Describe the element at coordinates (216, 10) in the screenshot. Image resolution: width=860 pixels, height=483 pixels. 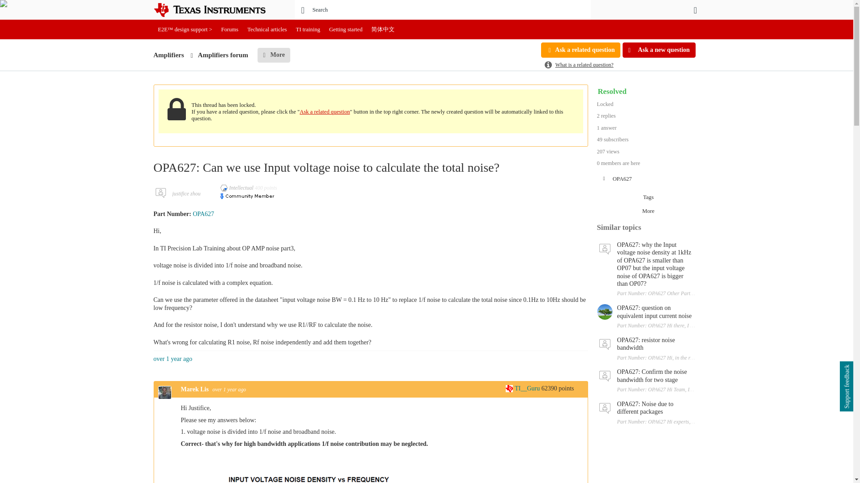
I see `Home` at that location.